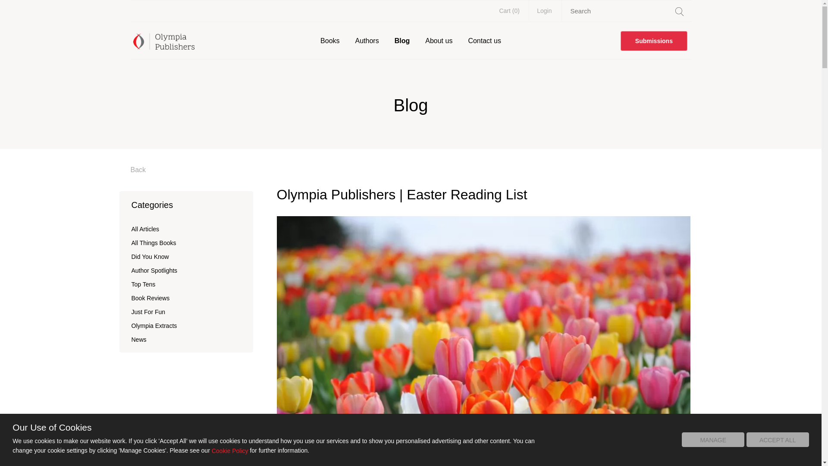 This screenshot has width=828, height=466. What do you see at coordinates (329, 41) in the screenshot?
I see `Books` at bounding box center [329, 41].